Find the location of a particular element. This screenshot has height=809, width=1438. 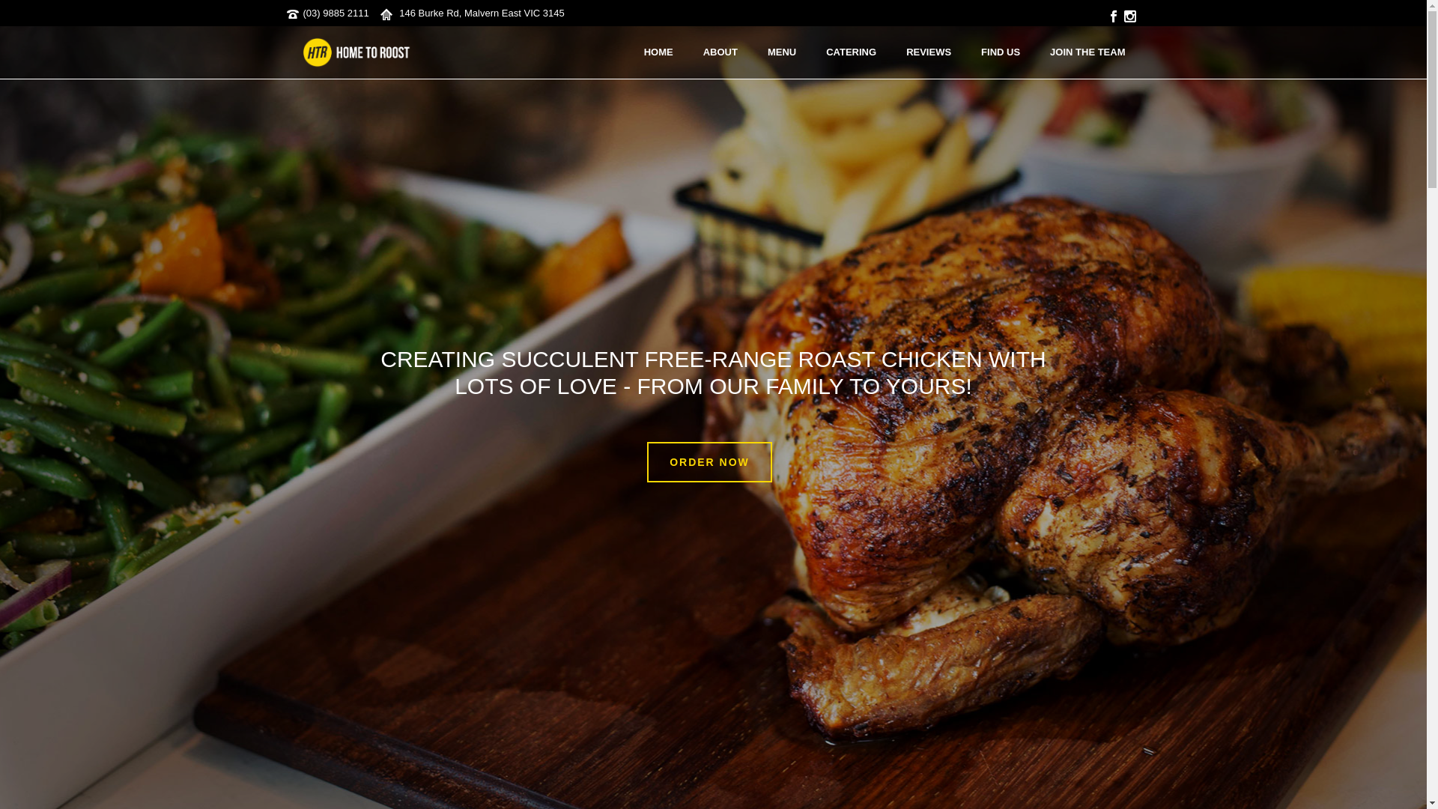

ABOUT is located at coordinates (720, 53).